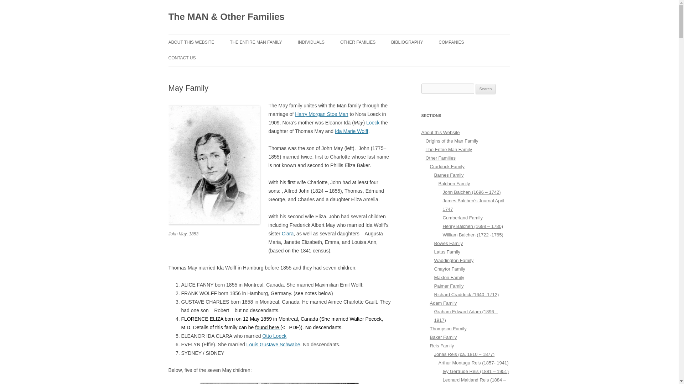 The image size is (684, 384). What do you see at coordinates (373, 122) in the screenshot?
I see `Loeck` at bounding box center [373, 122].